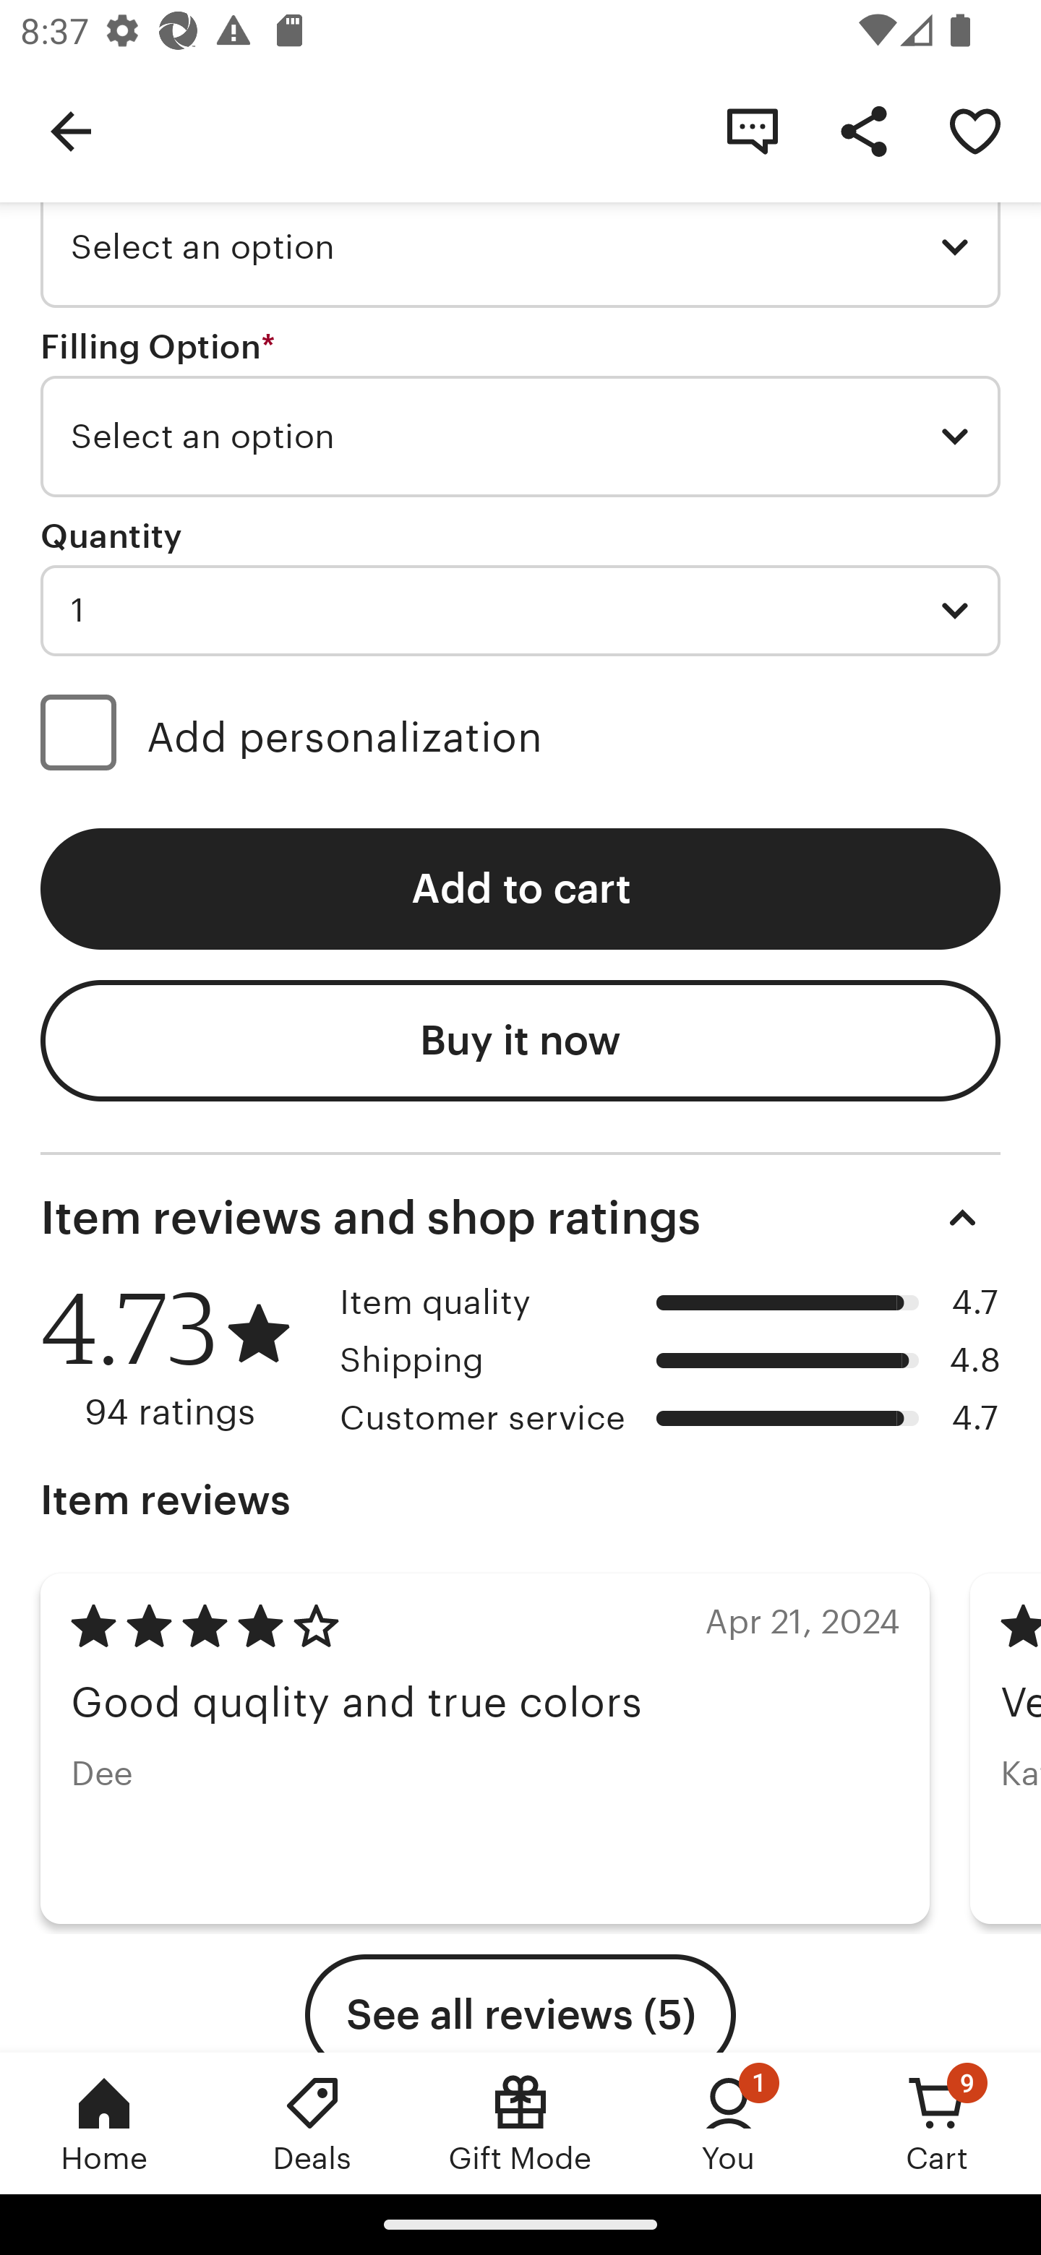  I want to click on Add personalization (optional) Add personalization, so click(520, 737).